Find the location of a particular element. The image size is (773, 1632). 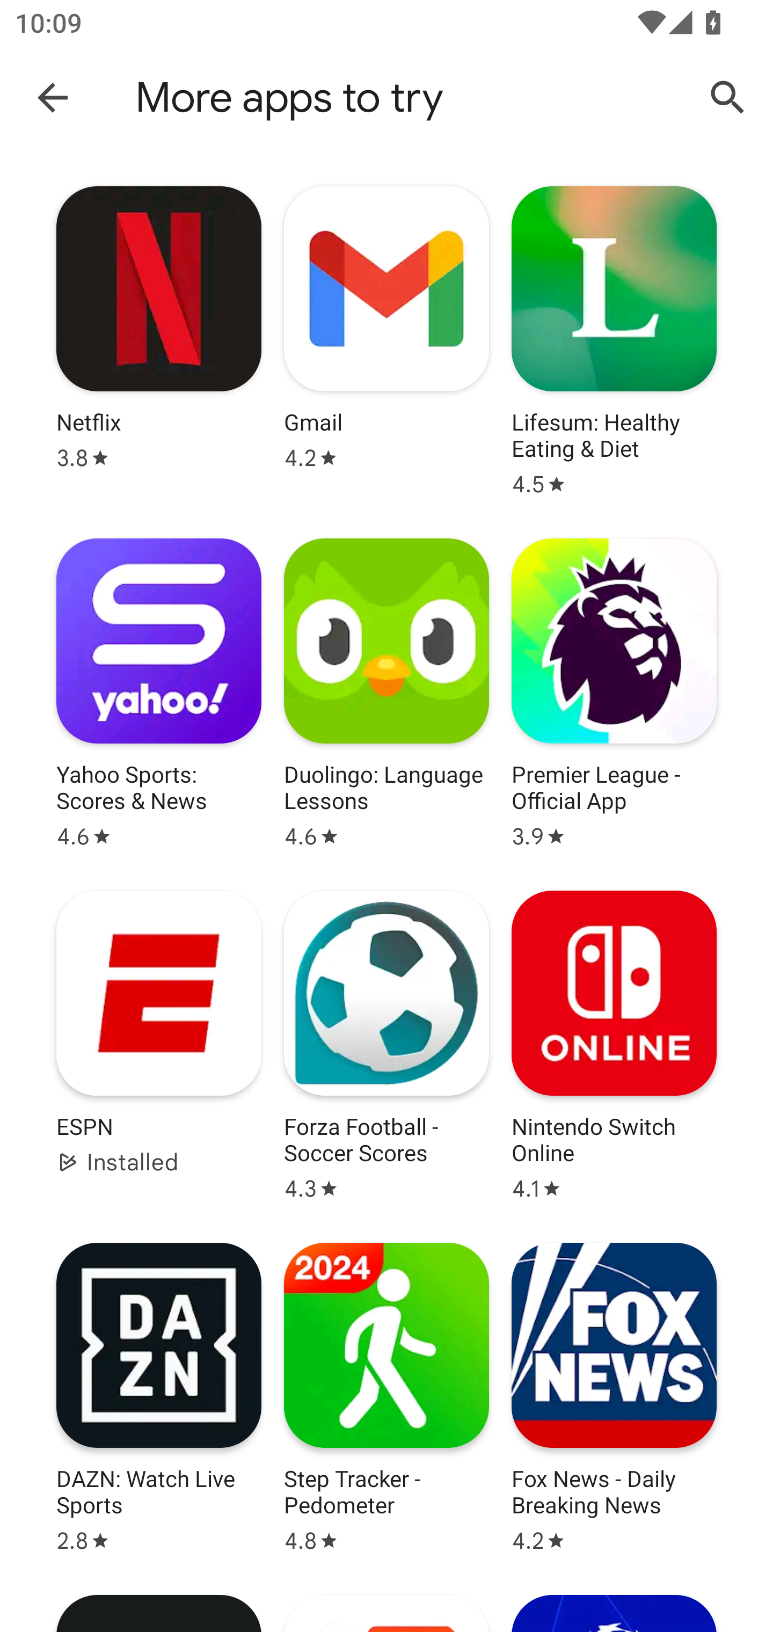

Navigate up is located at coordinates (53, 97).